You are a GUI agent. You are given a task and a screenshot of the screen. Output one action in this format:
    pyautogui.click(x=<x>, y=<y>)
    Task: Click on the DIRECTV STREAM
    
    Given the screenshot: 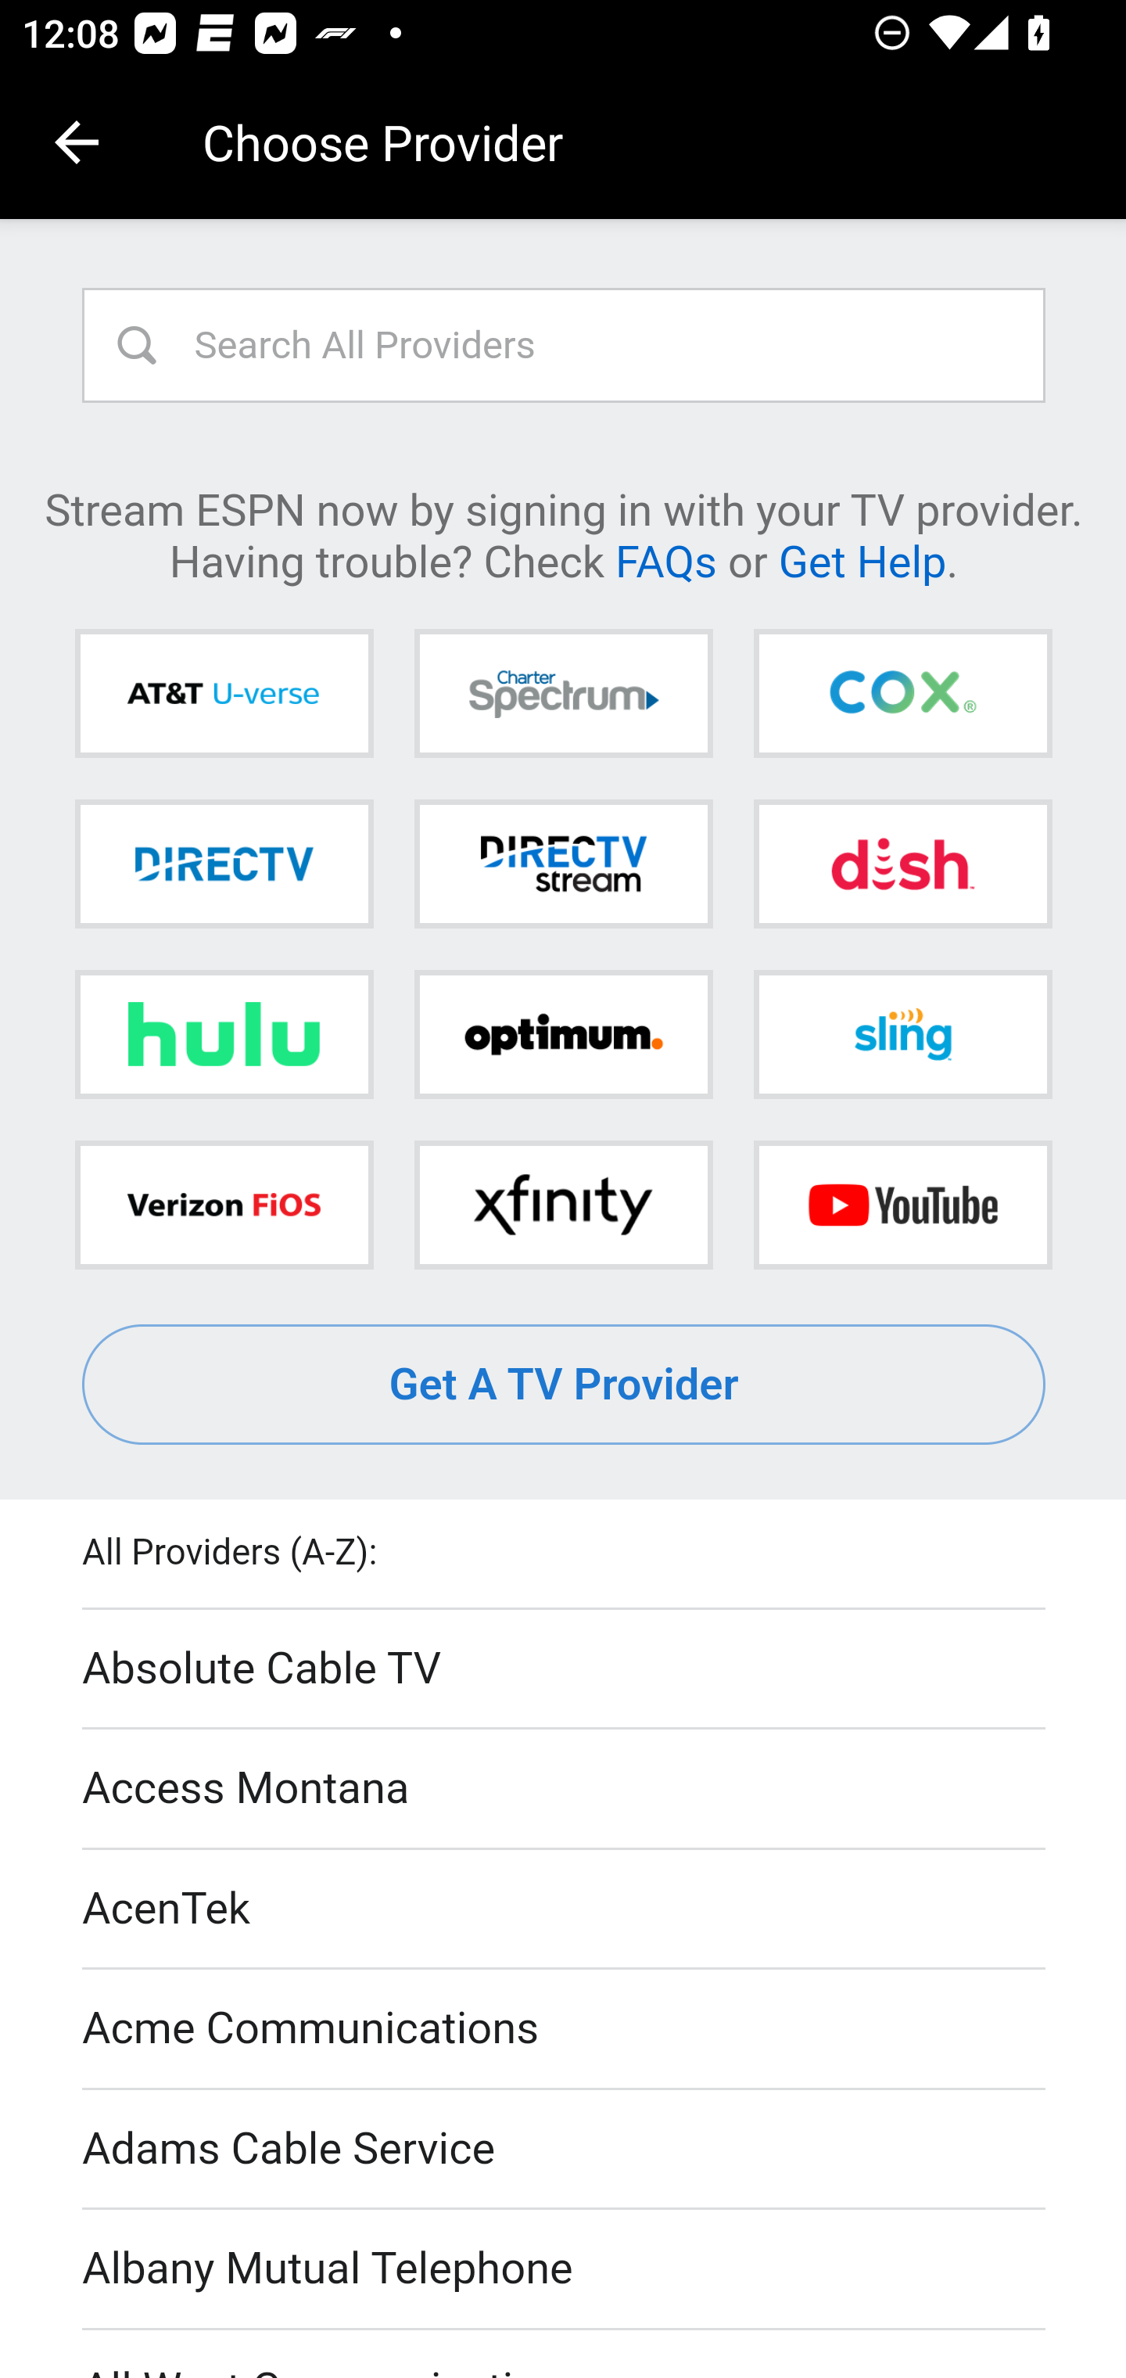 What is the action you would take?
    pyautogui.click(x=563, y=863)
    